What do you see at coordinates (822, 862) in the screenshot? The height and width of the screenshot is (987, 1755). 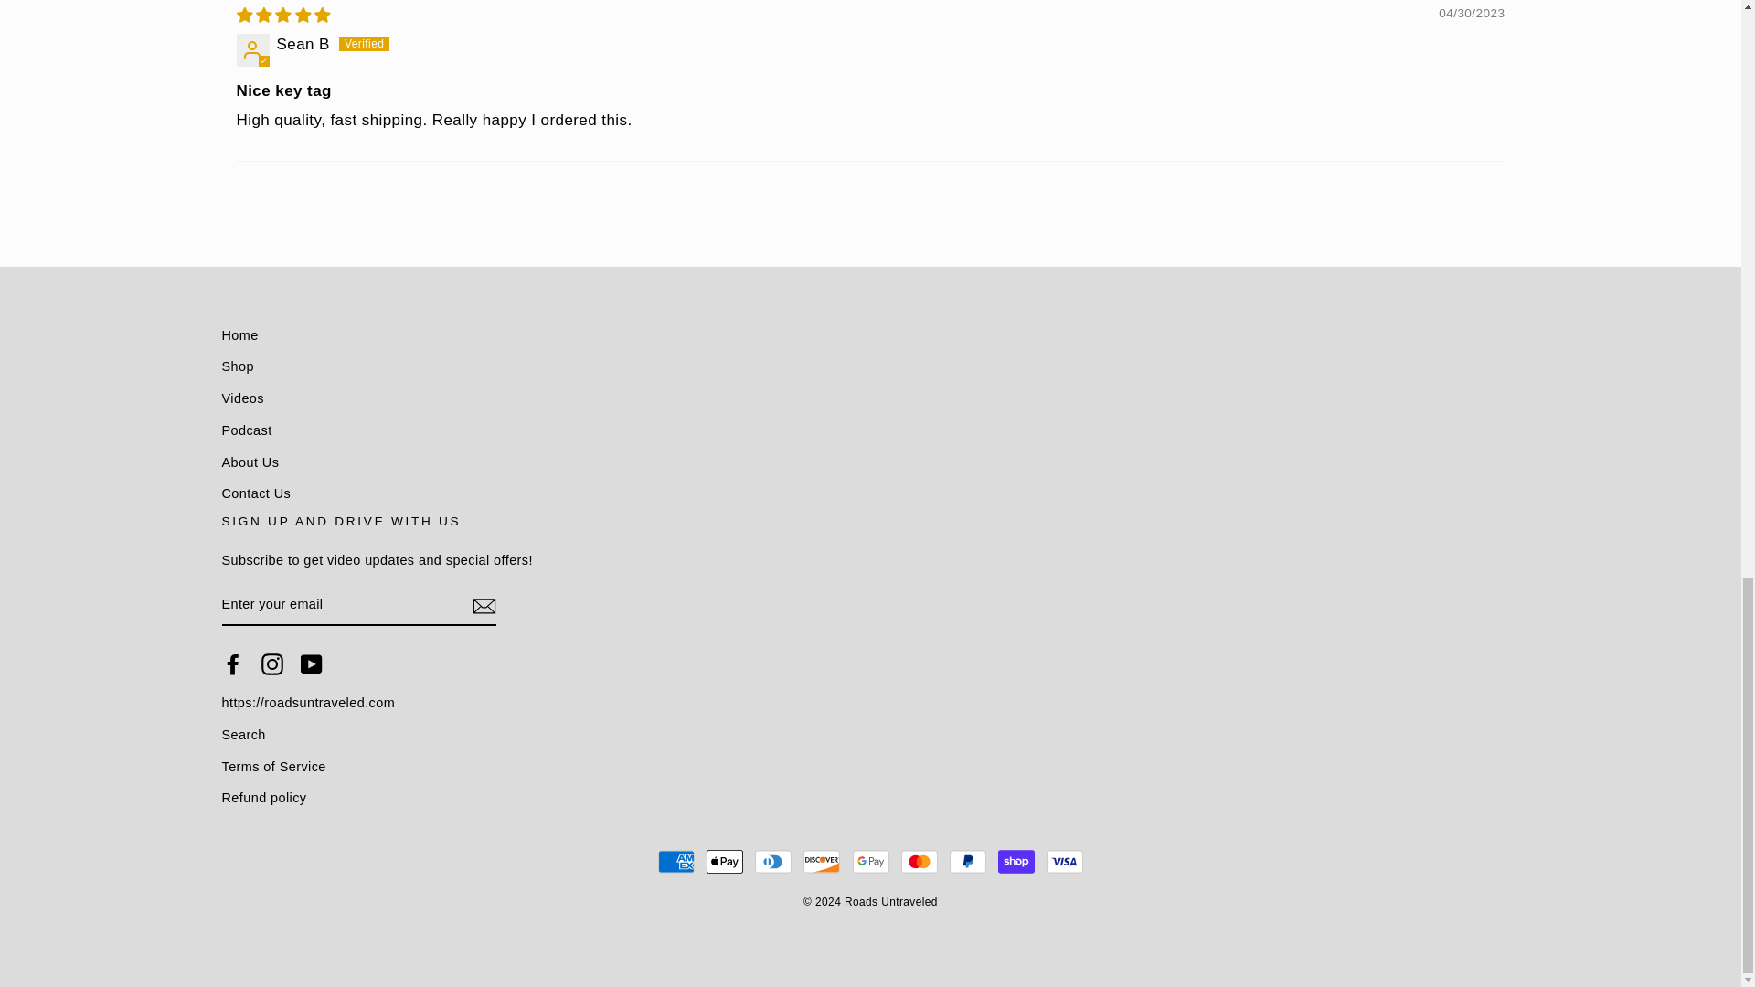 I see `Discover` at bounding box center [822, 862].